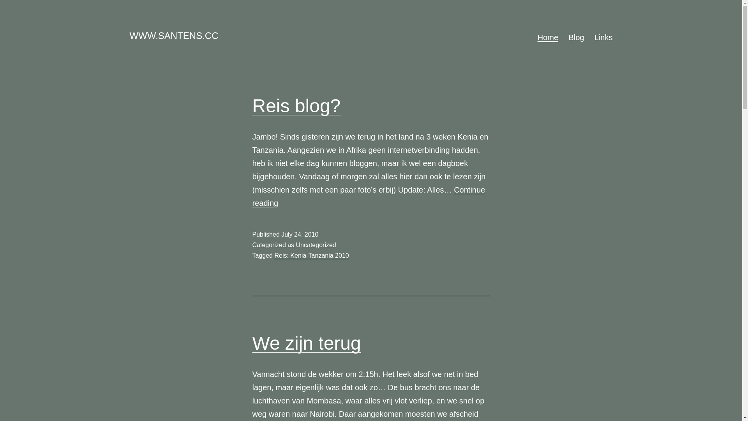 Image resolution: width=748 pixels, height=421 pixels. I want to click on Reis: Kenia-Tanzania 2010, so click(312, 256).